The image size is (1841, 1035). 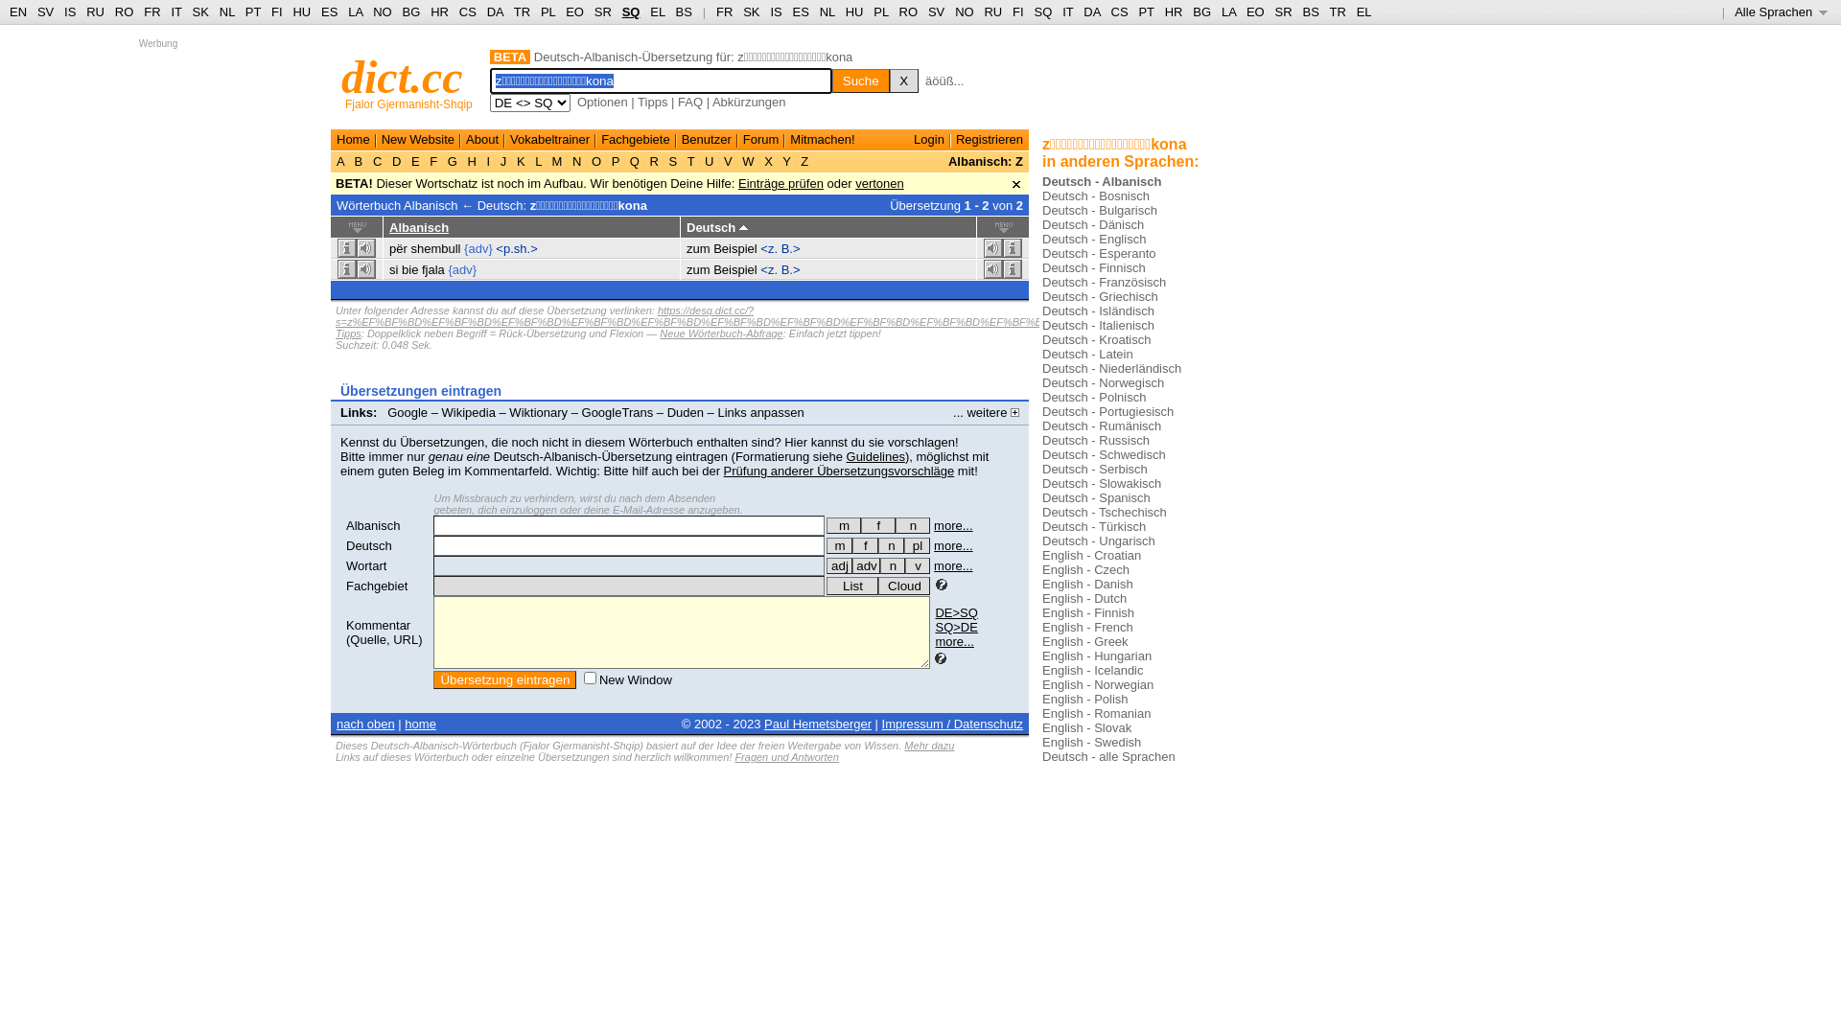 What do you see at coordinates (1105, 454) in the screenshot?
I see `Deutsch - Schwedisch` at bounding box center [1105, 454].